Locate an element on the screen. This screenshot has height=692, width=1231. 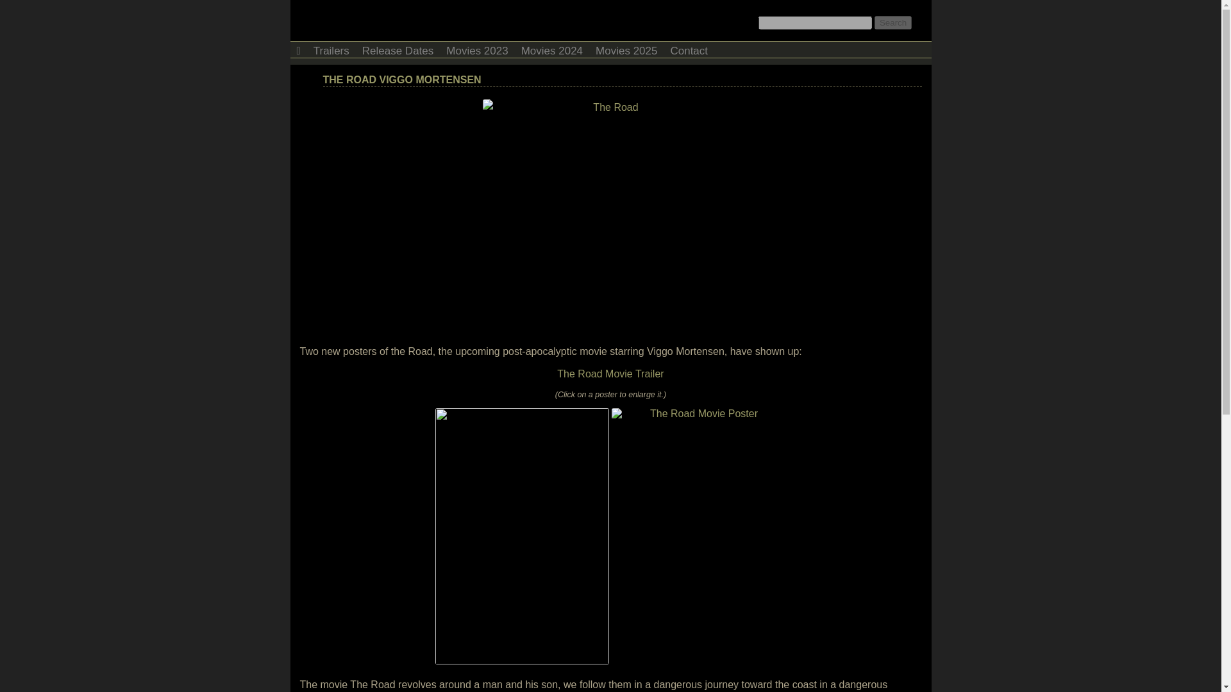
Contact is located at coordinates (689, 49).